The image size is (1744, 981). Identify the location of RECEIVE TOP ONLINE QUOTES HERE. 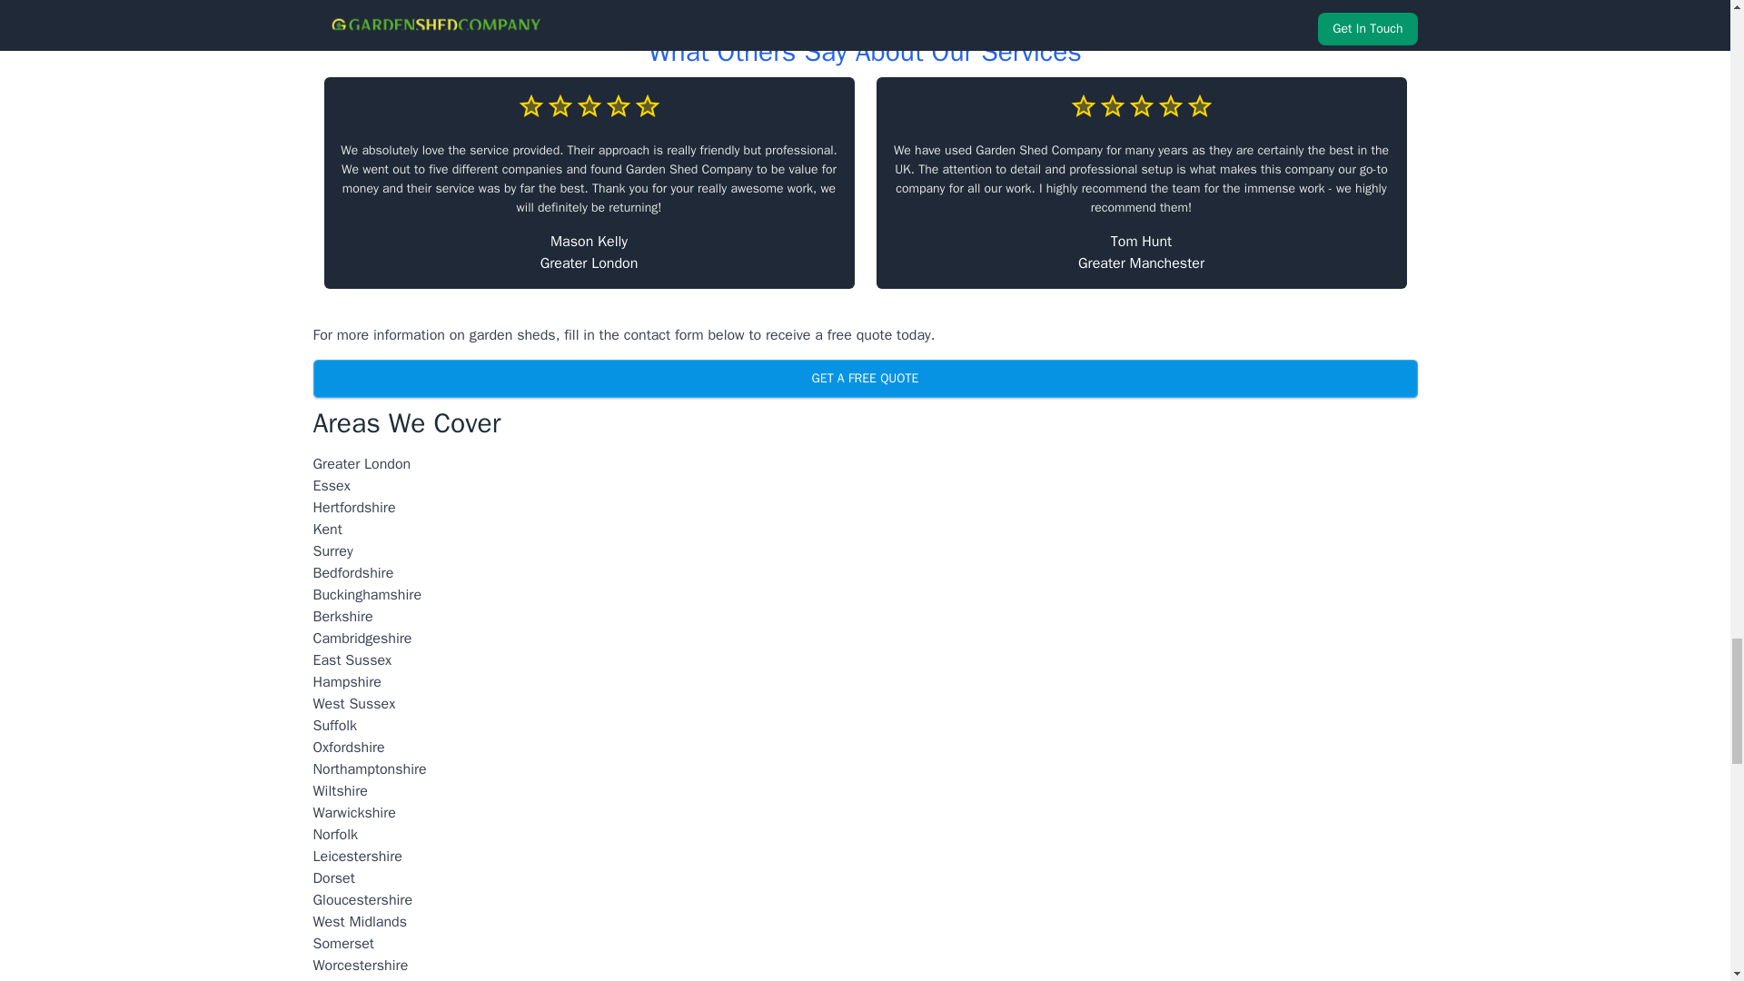
(864, 13).